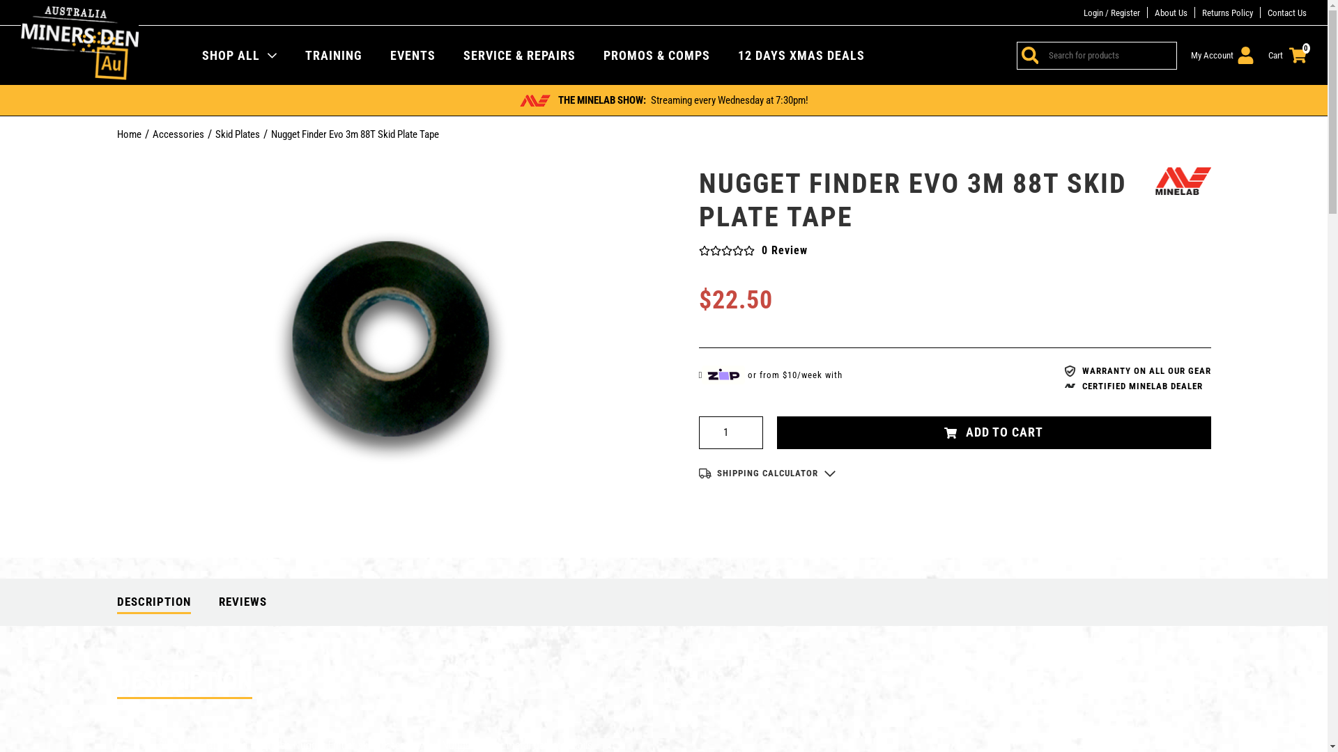 The width and height of the screenshot is (1338, 752). I want to click on 12 DAYS XMAS DEALS, so click(801, 55).